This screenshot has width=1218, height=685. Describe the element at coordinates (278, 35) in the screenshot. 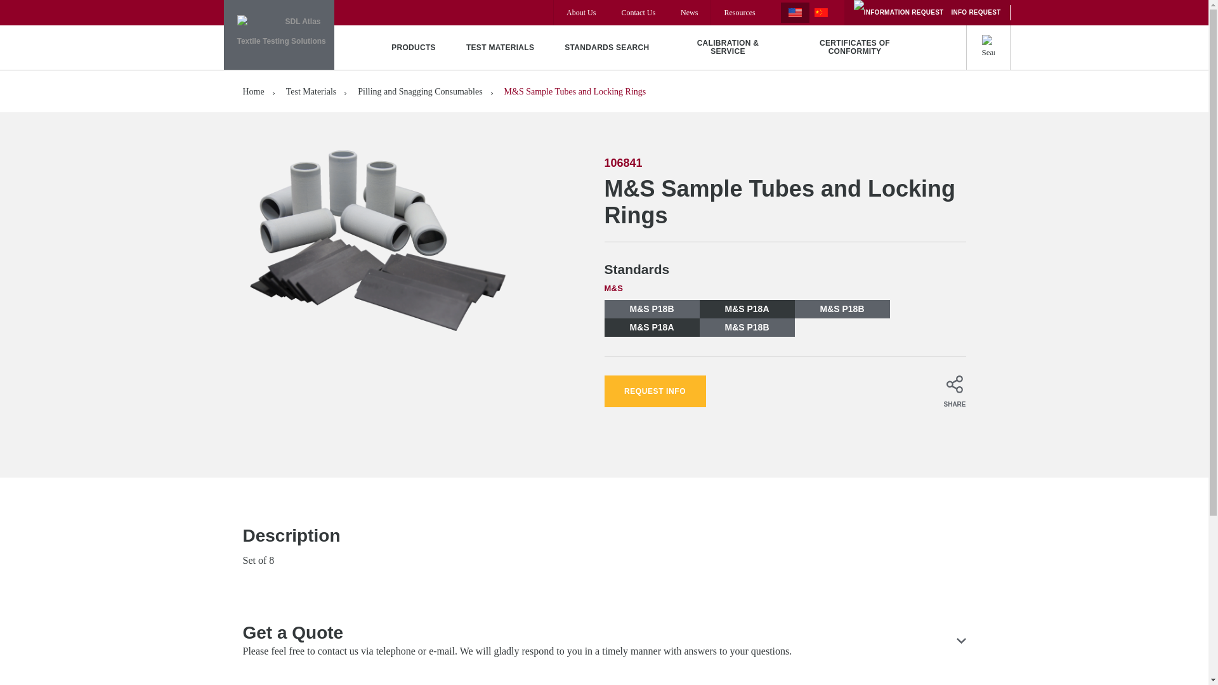

I see `Textile Testing Solutions` at that location.